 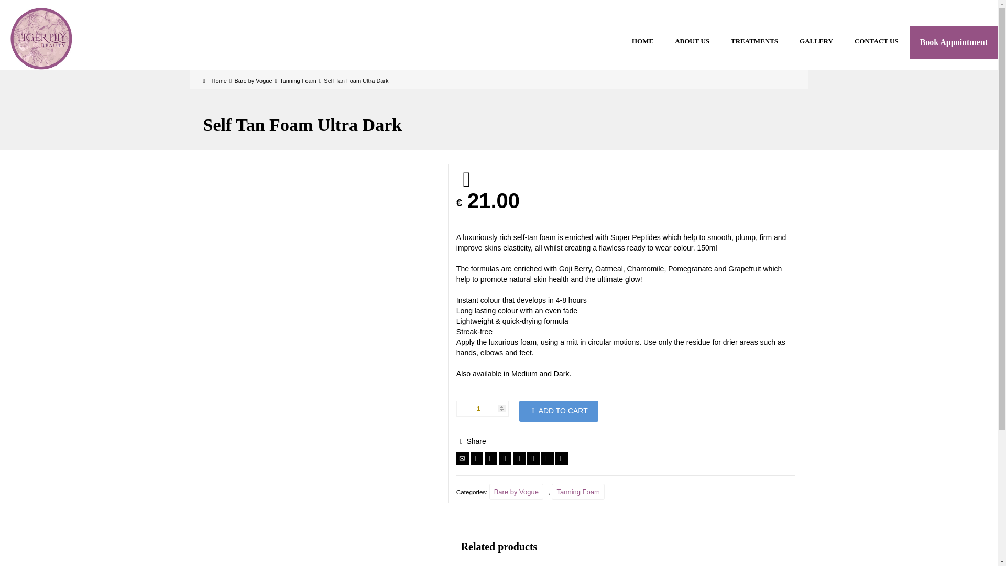 What do you see at coordinates (477, 458) in the screenshot?
I see `Twitter` at bounding box center [477, 458].